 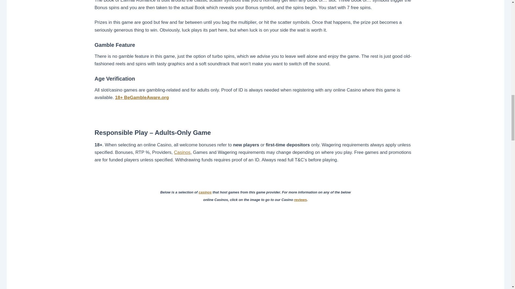 I want to click on reviews, so click(x=300, y=200).